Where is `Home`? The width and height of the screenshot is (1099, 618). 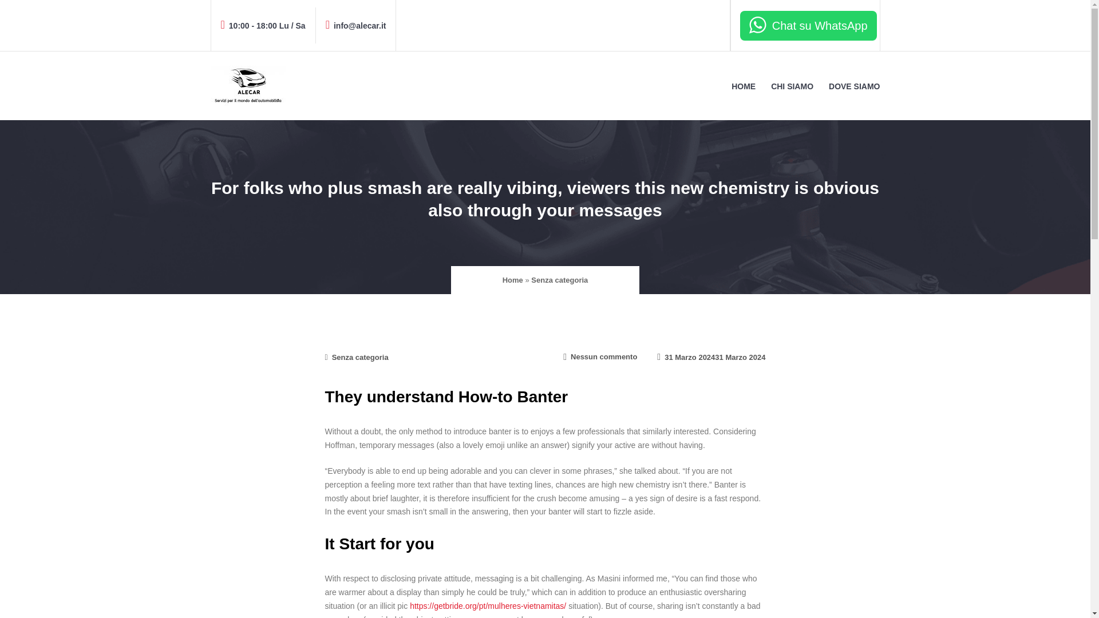
Home is located at coordinates (512, 279).